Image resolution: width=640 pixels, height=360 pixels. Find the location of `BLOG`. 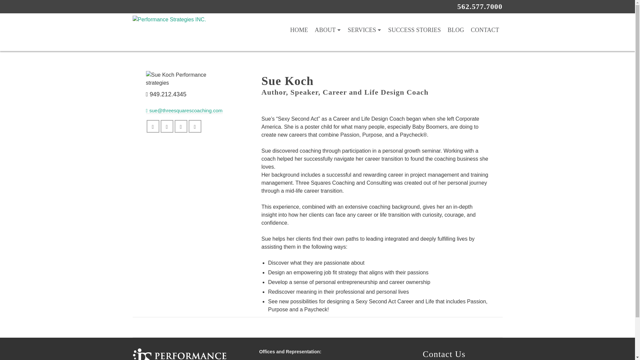

BLOG is located at coordinates (456, 30).